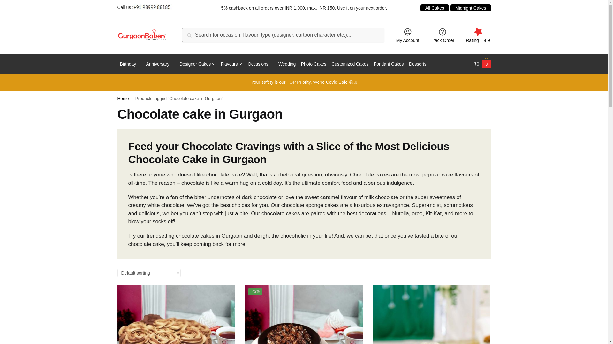  Describe the element at coordinates (432, 315) in the screenshot. I see `Amazing Chocolate Sauce Drizzle Cake` at that location.